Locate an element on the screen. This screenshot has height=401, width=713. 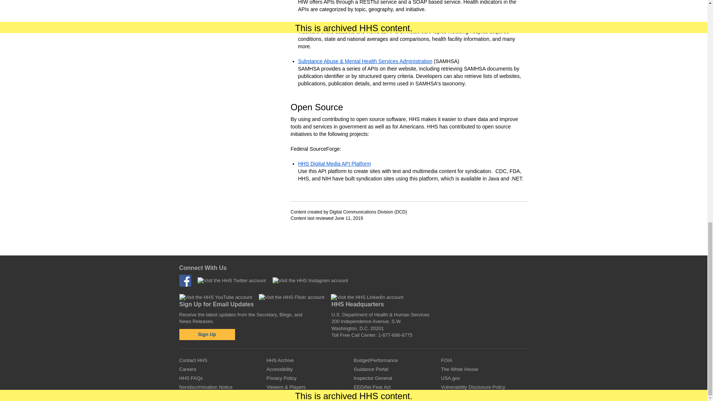
Visit the HHS Facebook account is located at coordinates (185, 281).